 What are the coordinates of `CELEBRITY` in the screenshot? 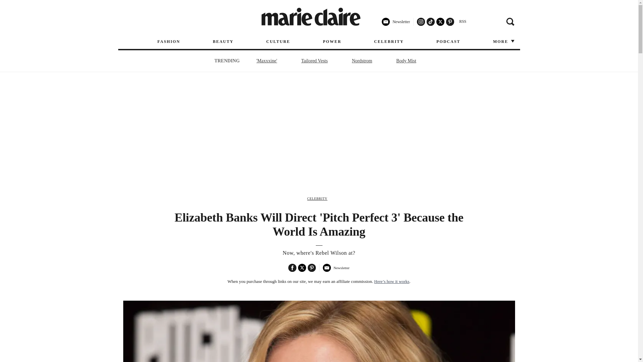 It's located at (389, 42).